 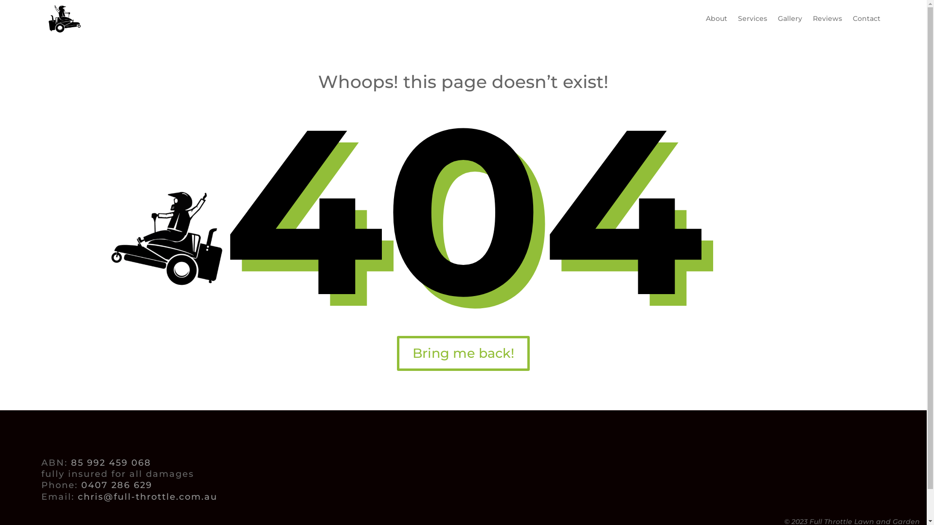 What do you see at coordinates (790, 18) in the screenshot?
I see `Gallery` at bounding box center [790, 18].